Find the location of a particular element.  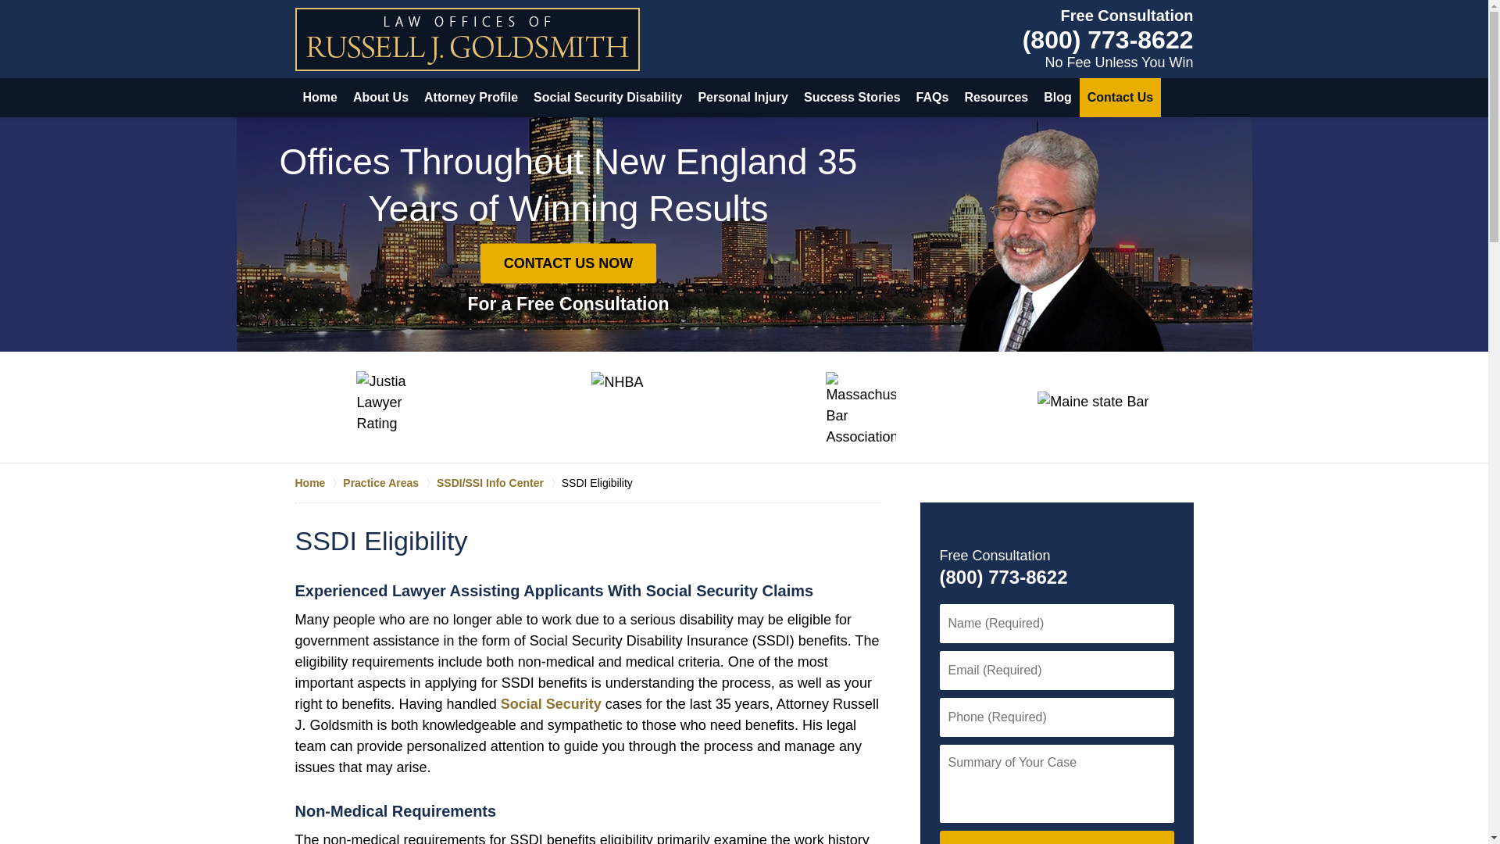

CONTACT US NOW is located at coordinates (1055, 837).